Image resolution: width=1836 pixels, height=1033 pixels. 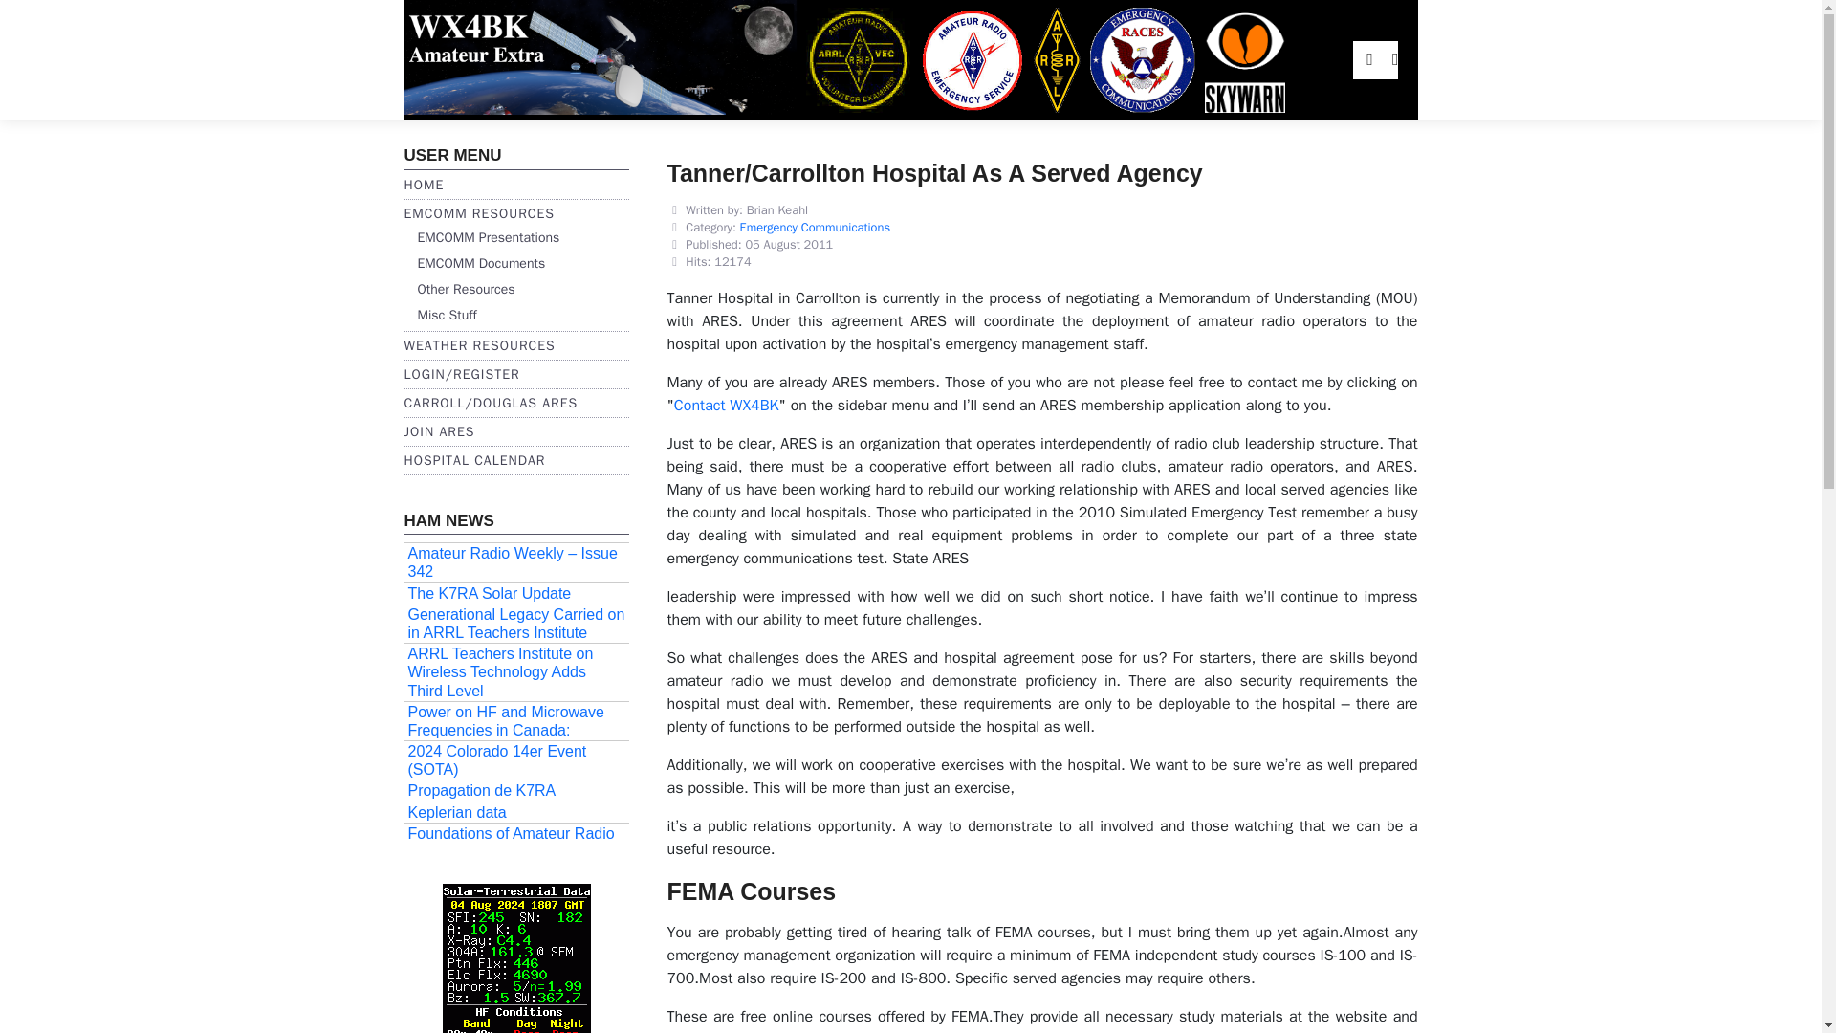 I want to click on JOIN ARES, so click(x=438, y=431).